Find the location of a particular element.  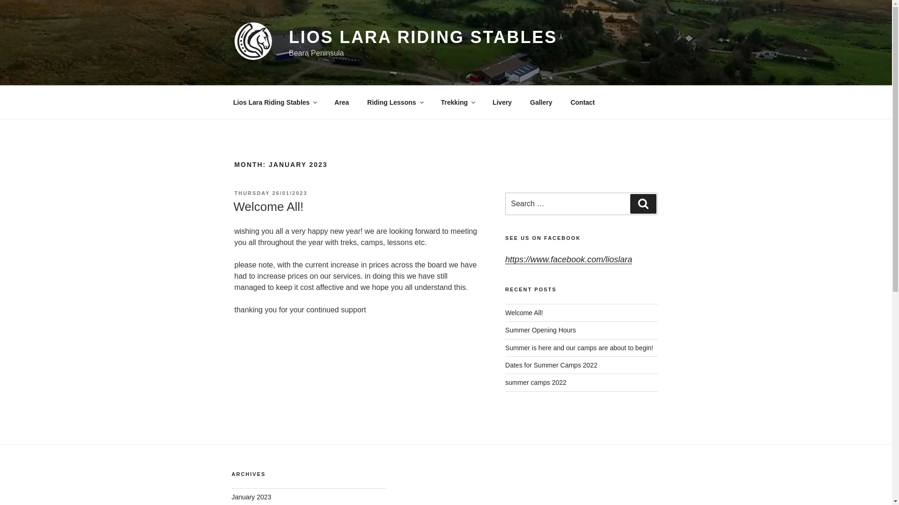

Riding Lessons is located at coordinates (394, 102).